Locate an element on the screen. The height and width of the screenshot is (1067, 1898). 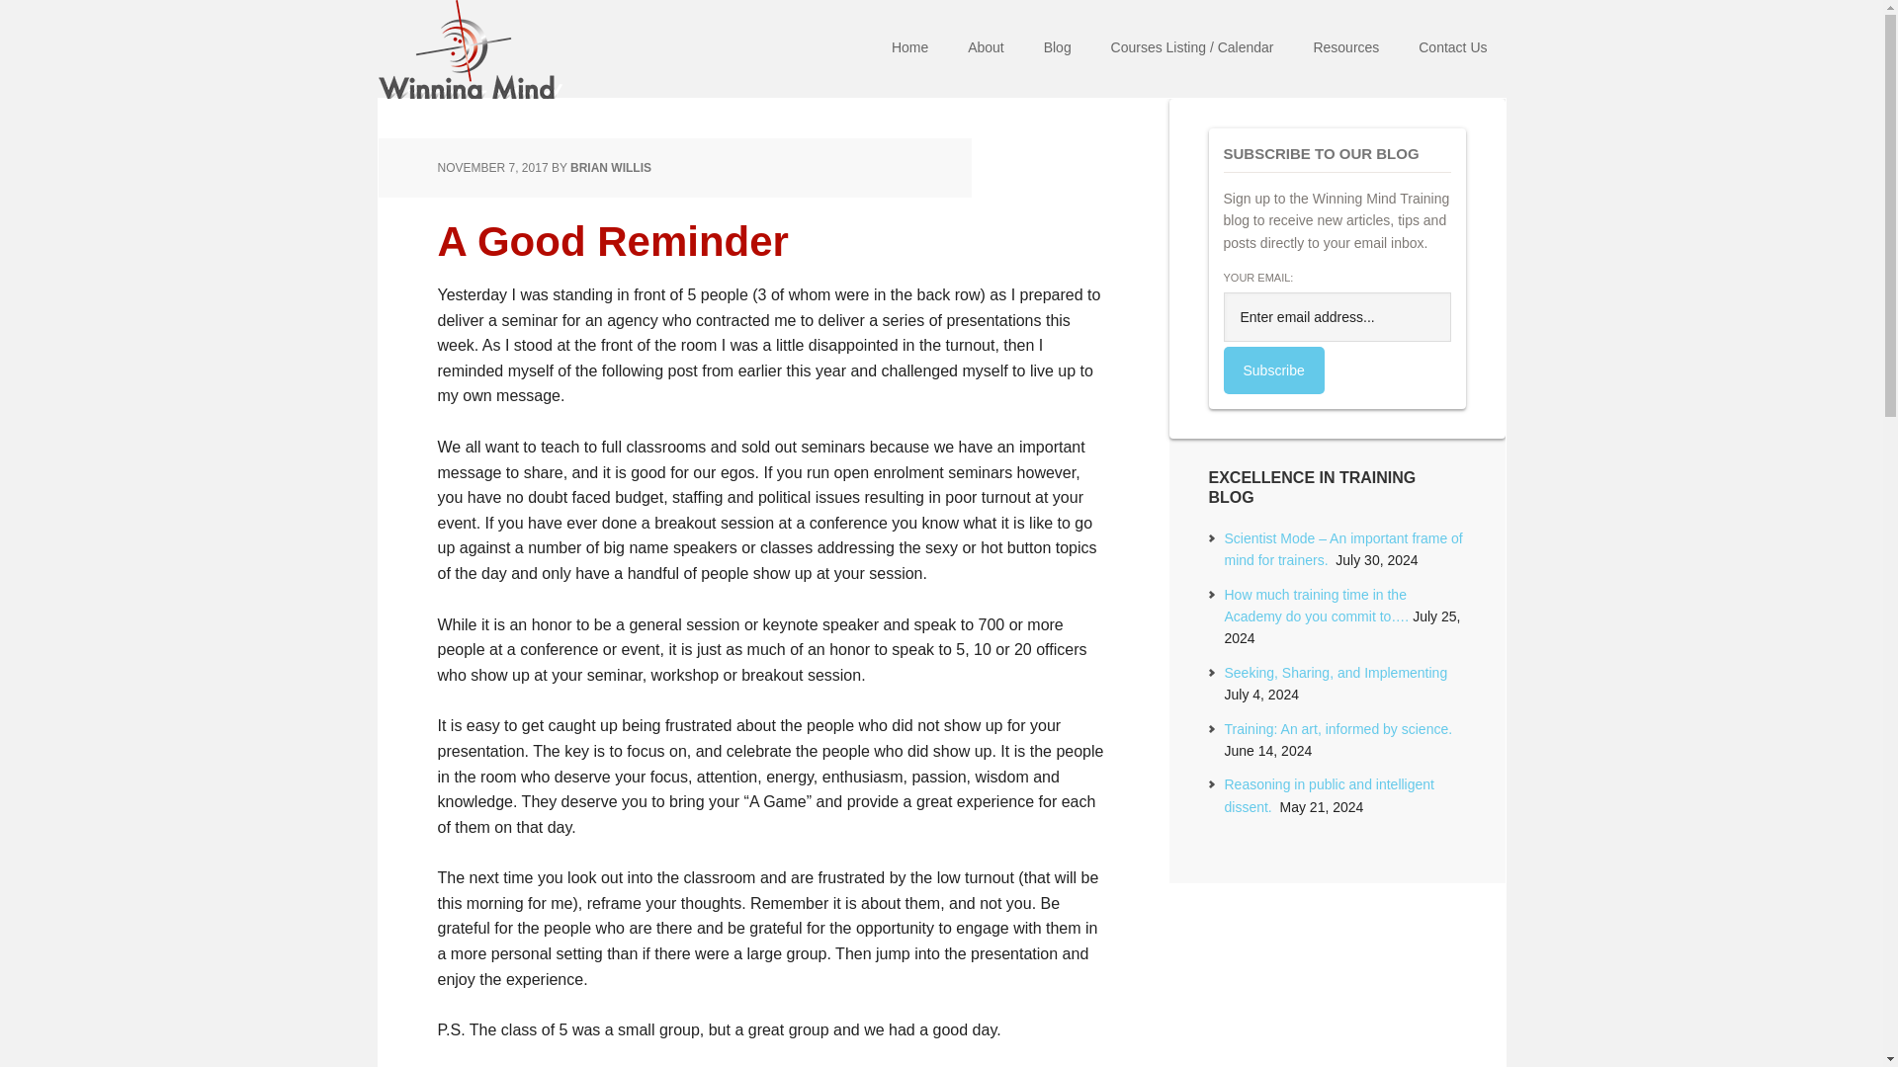
Reasoning in public and intelligent dissent.  is located at coordinates (1329, 795).